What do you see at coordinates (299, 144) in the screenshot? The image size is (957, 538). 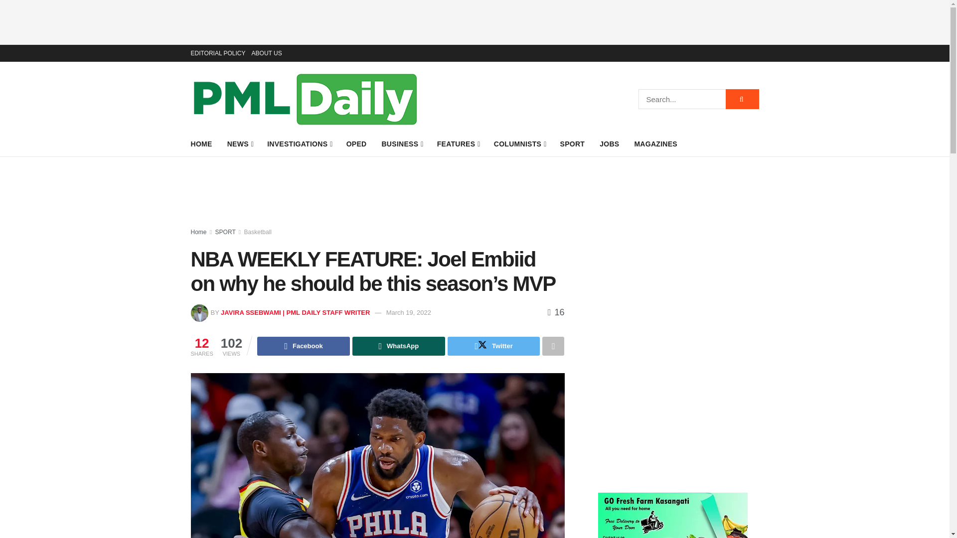 I see `INVESTIGATIONS` at bounding box center [299, 144].